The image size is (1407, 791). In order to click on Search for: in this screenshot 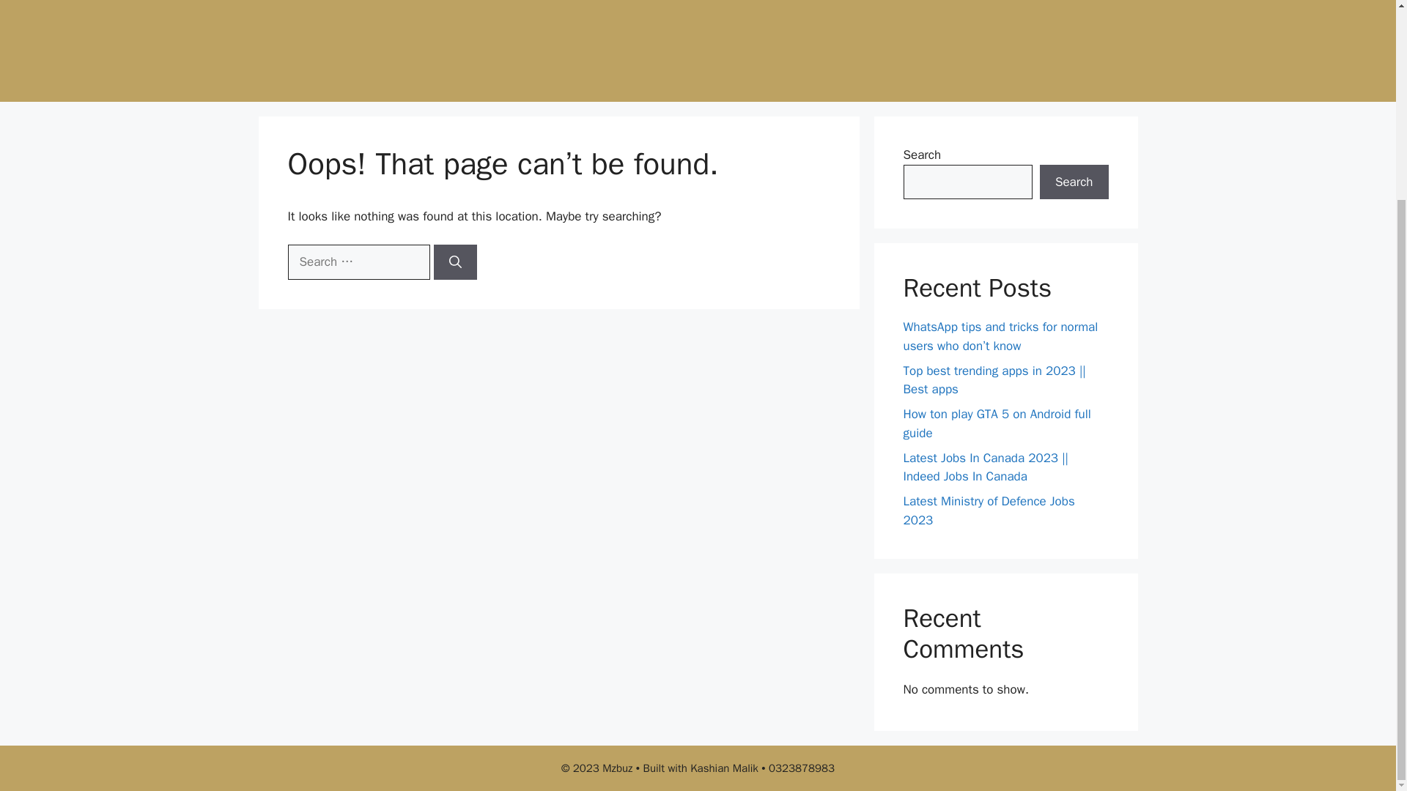, I will do `click(358, 262)`.